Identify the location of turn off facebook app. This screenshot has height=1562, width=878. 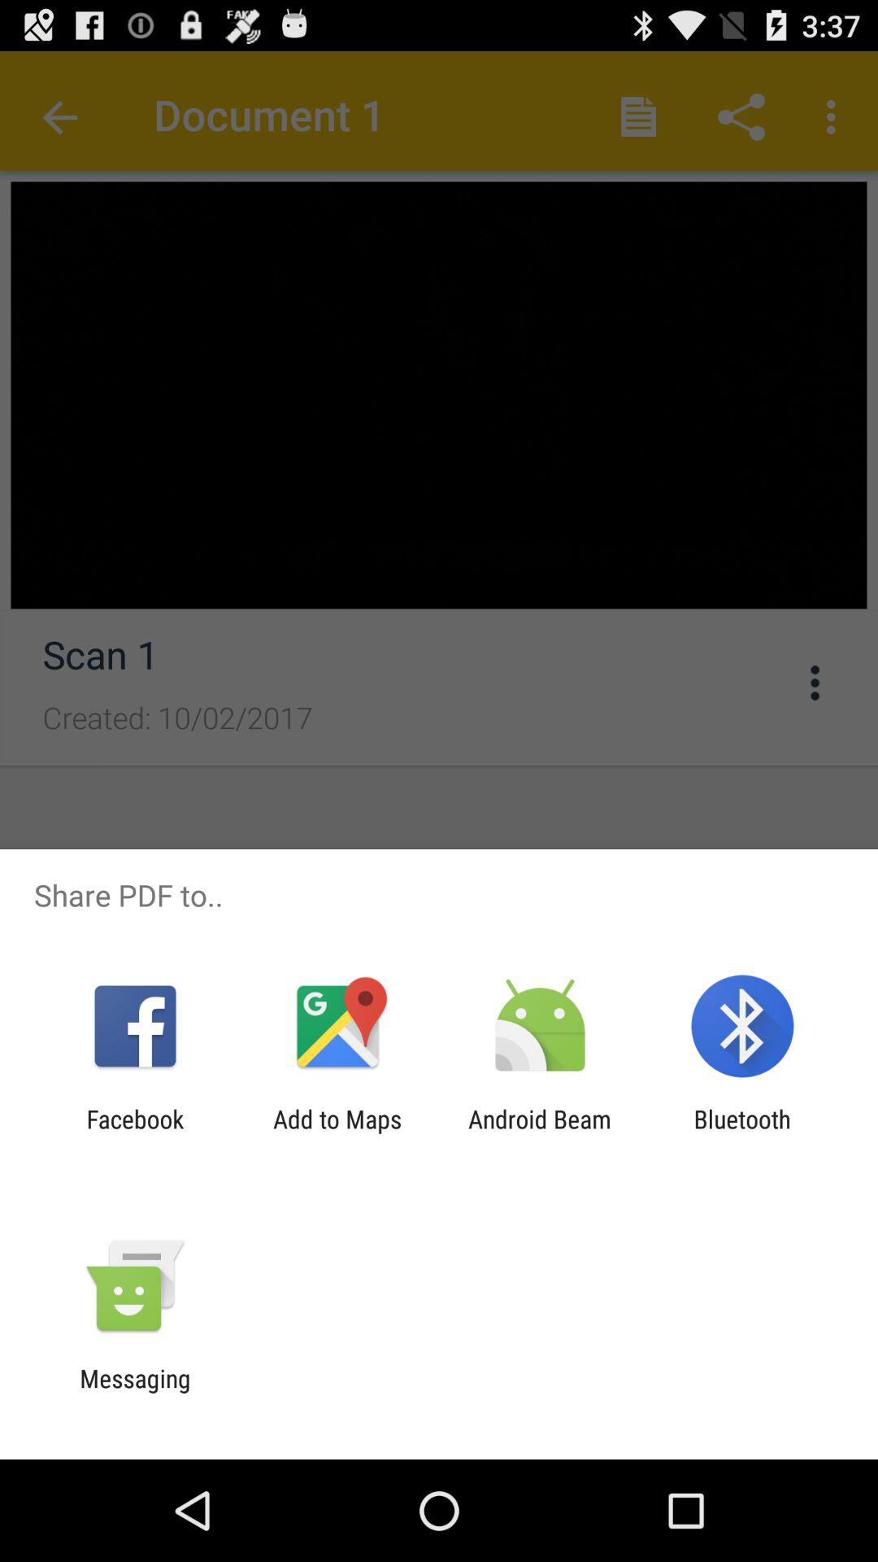
(135, 1133).